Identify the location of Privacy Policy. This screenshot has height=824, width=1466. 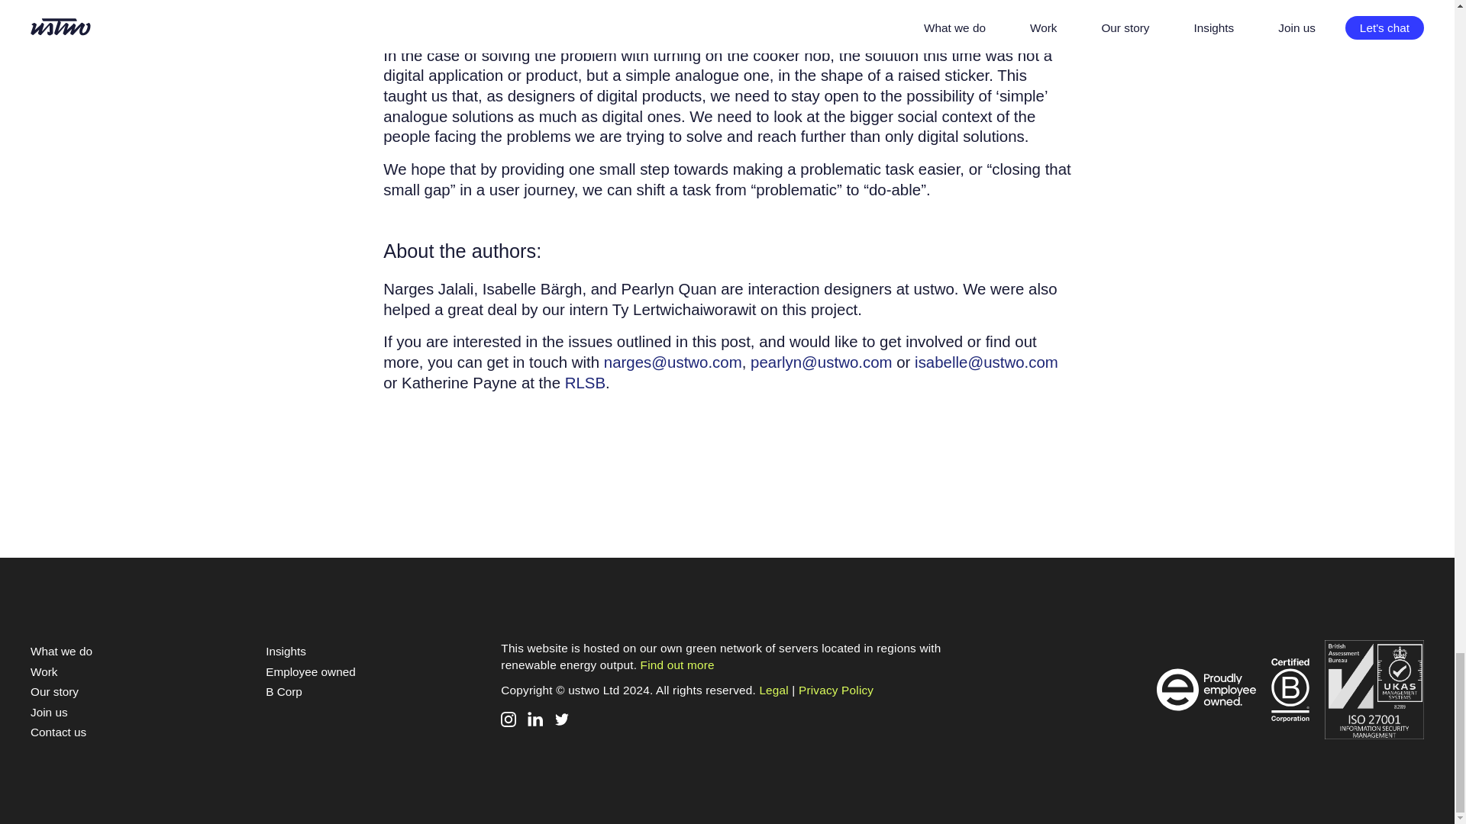
(836, 690).